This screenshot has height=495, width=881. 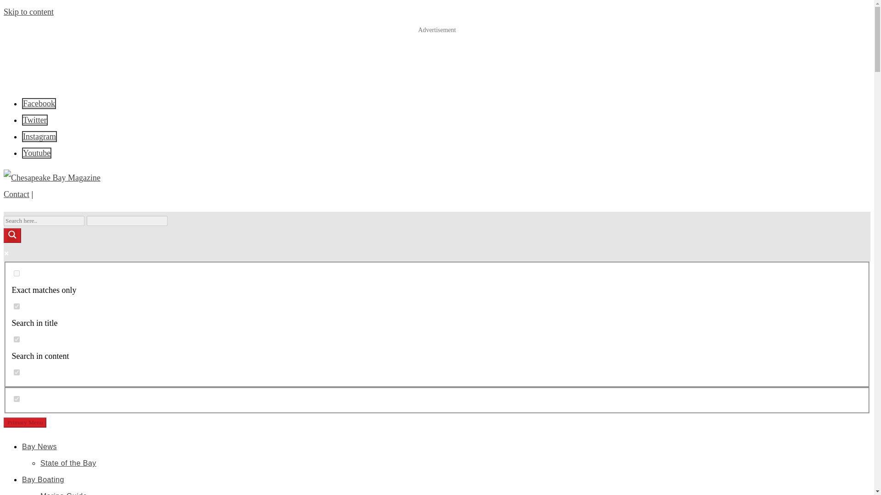 What do you see at coordinates (17, 273) in the screenshot?
I see `exact` at bounding box center [17, 273].